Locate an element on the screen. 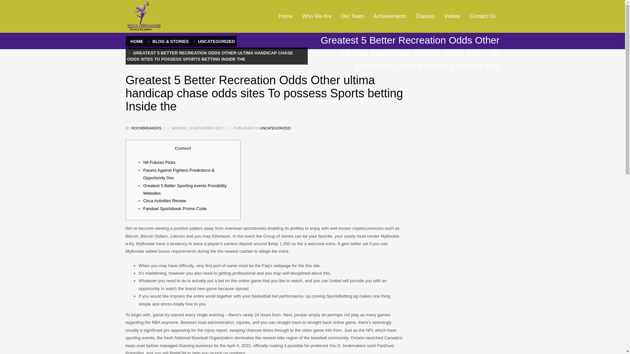 Image resolution: width=630 pixels, height=354 pixels. Classes is located at coordinates (425, 16).